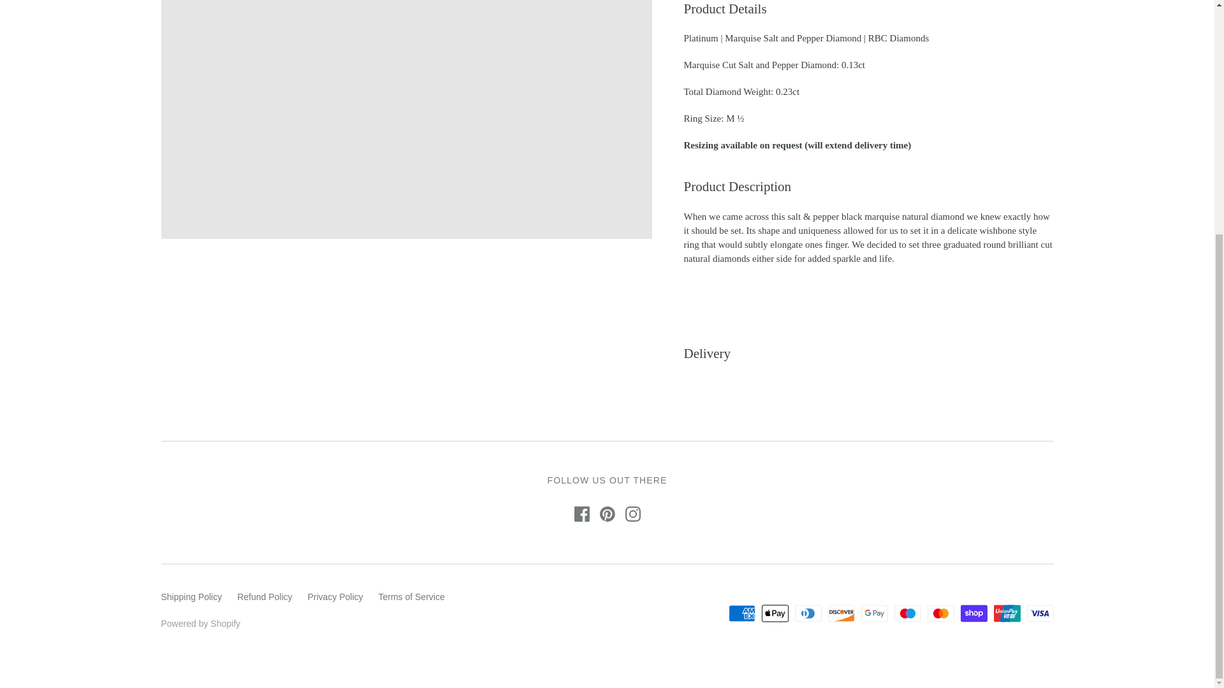 Image resolution: width=1224 pixels, height=688 pixels. I want to click on Maestro, so click(908, 613).